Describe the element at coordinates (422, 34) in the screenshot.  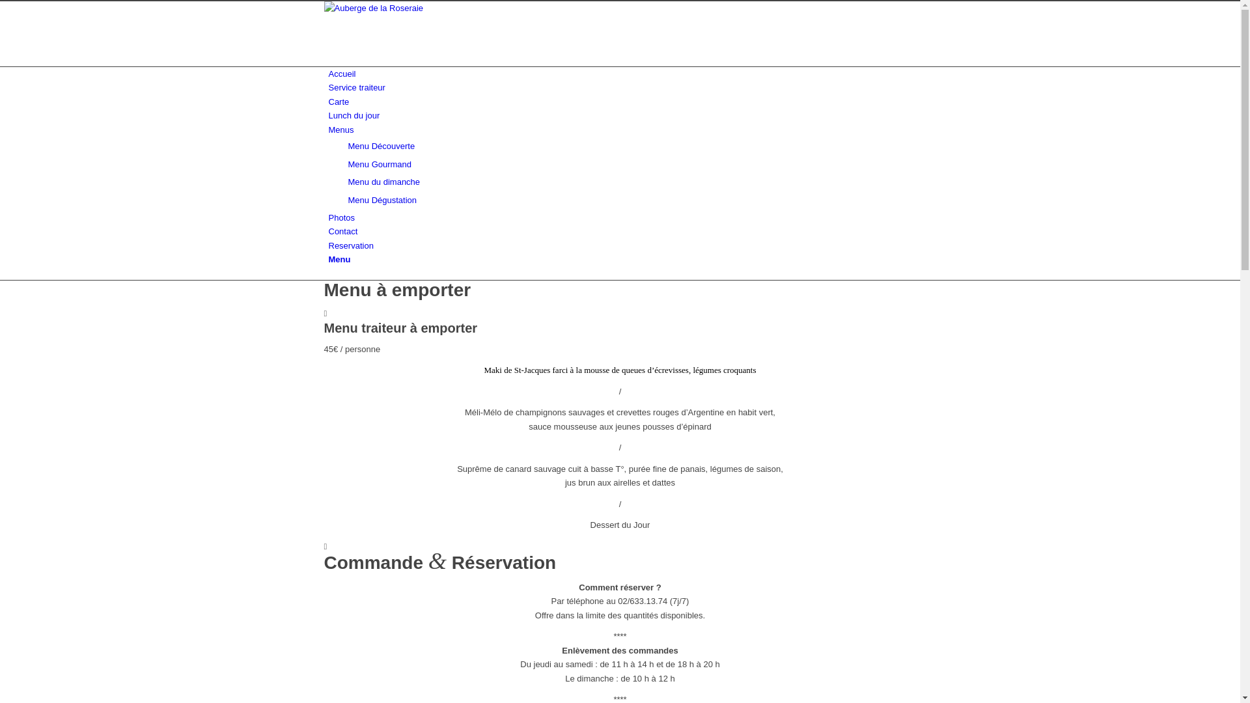
I see `aubergeroseraie_logo` at that location.